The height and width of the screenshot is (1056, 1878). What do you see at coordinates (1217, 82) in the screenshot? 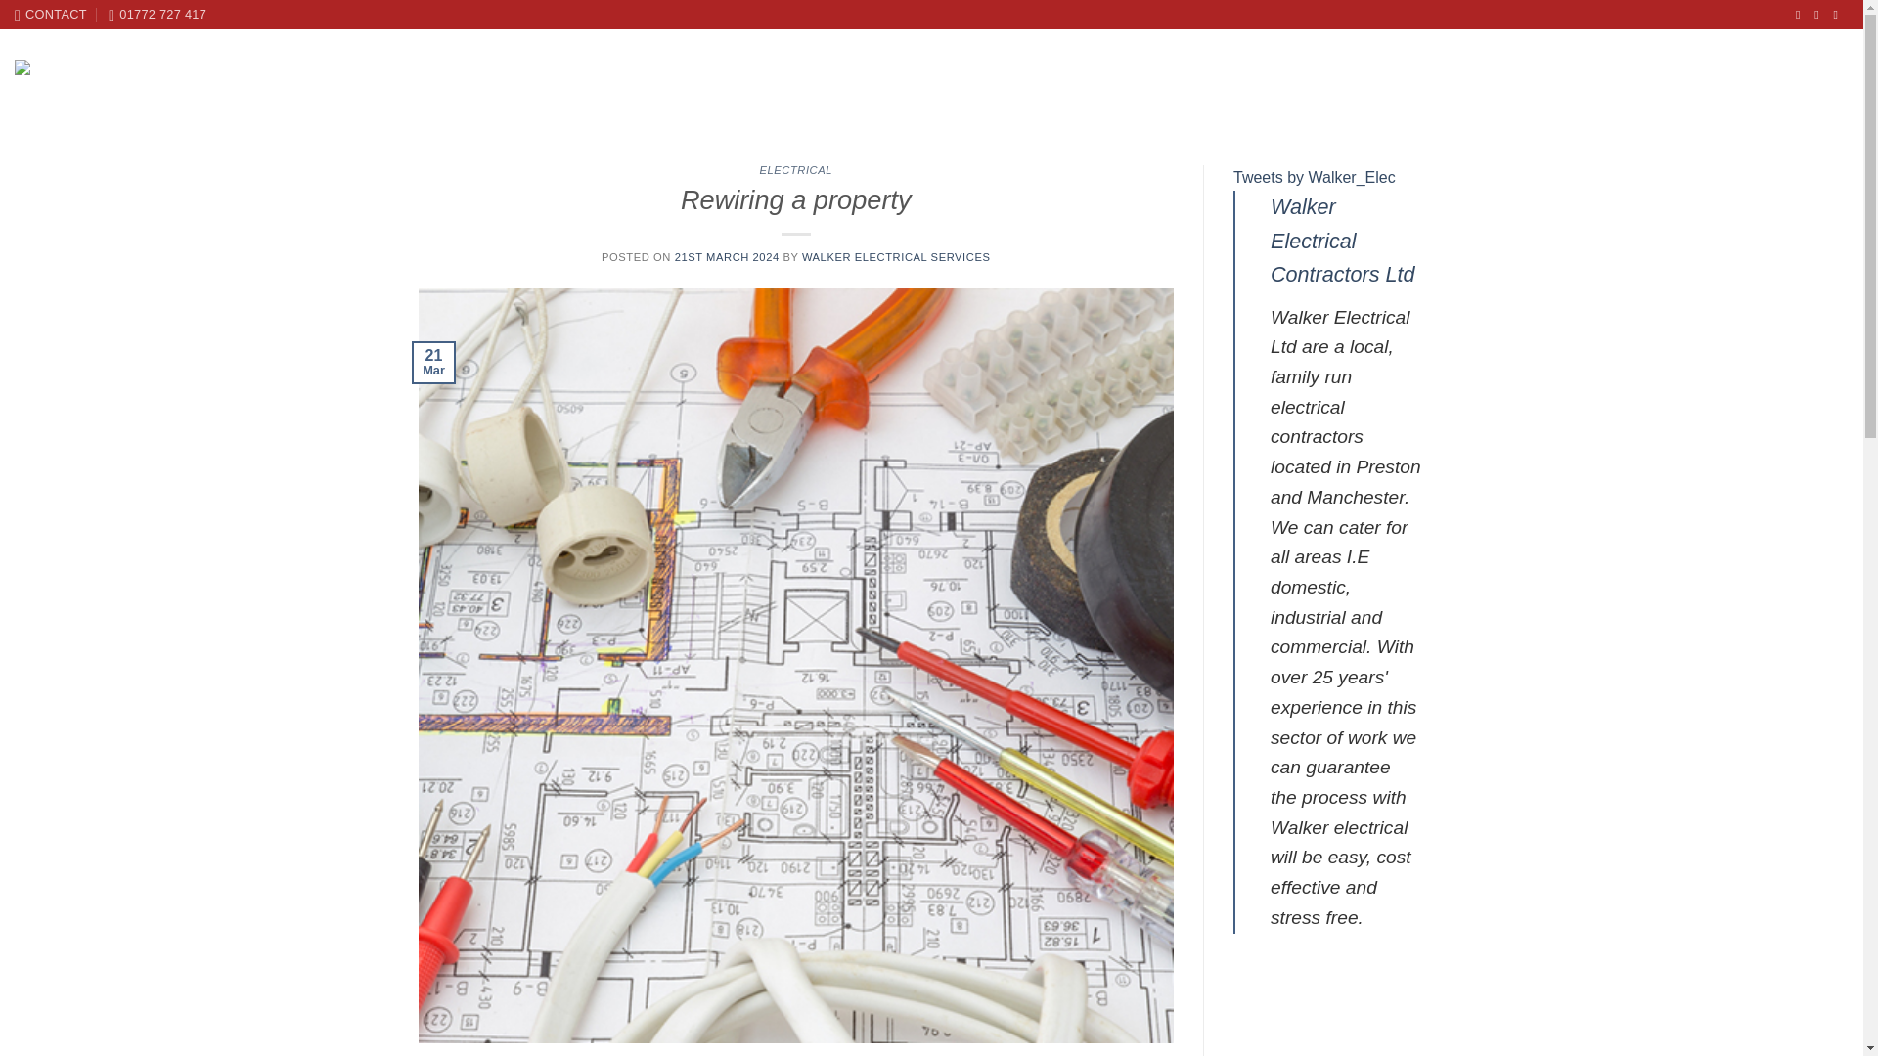
I see `HOME` at bounding box center [1217, 82].